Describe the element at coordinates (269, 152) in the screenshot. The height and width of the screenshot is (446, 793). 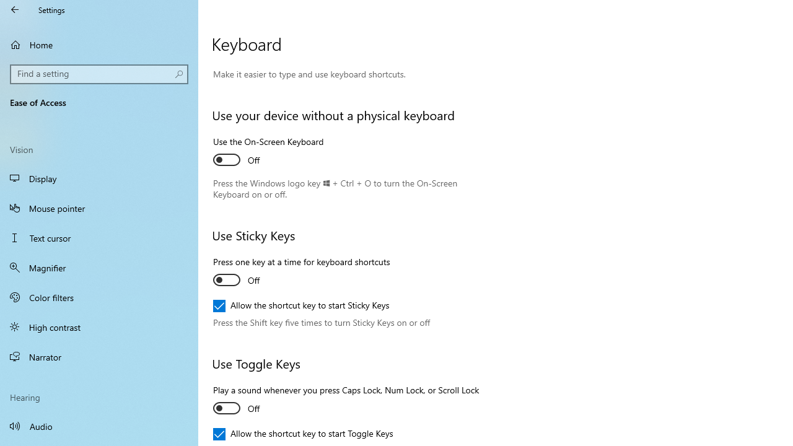
I see `Use the On-Screen Keyboard` at that location.